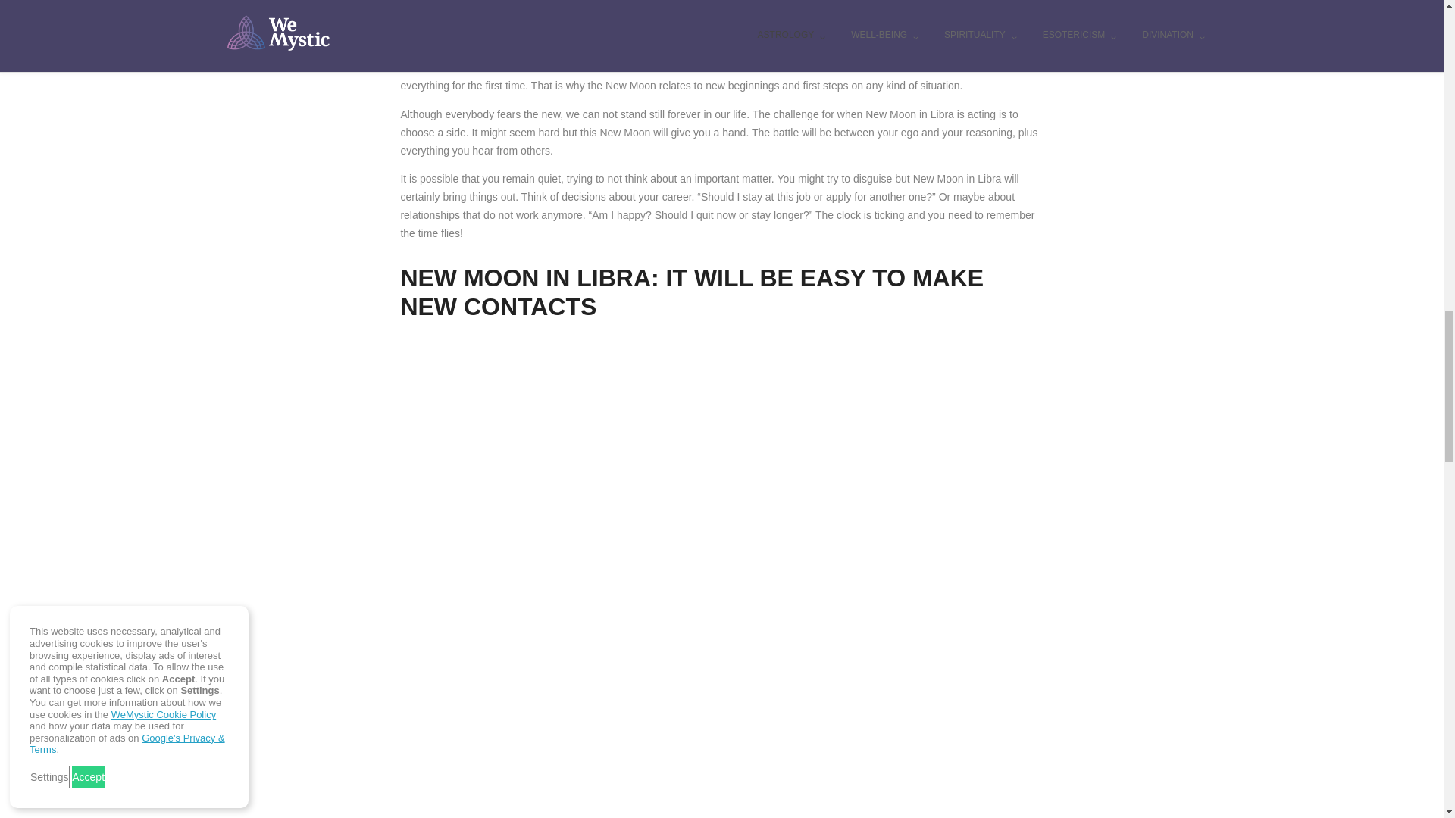 This screenshot has width=1455, height=818. I want to click on SUBSCRIBE FOR FREE, so click(944, 12).